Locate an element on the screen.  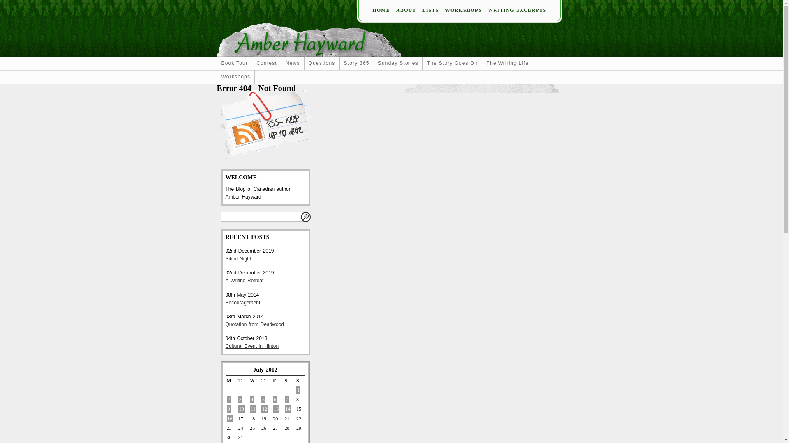
11 is located at coordinates (253, 409).